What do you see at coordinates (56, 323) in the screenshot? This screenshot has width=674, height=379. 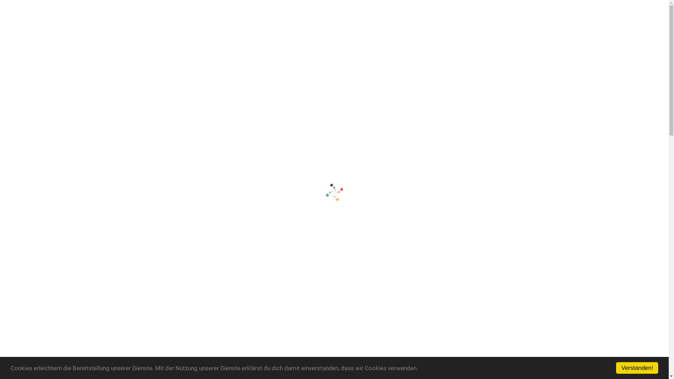 I see `helmuth.kloeckl(at)kloeckl.cc ` at bounding box center [56, 323].